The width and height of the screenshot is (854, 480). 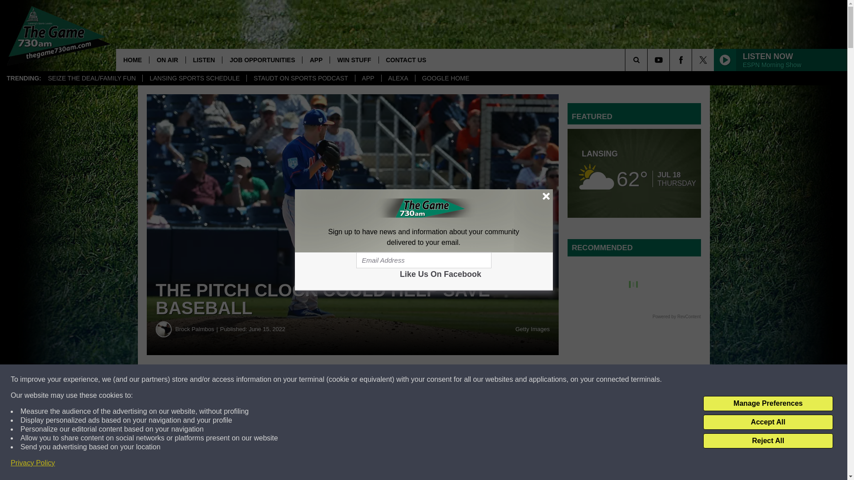 I want to click on WIN STUFF, so click(x=354, y=60).